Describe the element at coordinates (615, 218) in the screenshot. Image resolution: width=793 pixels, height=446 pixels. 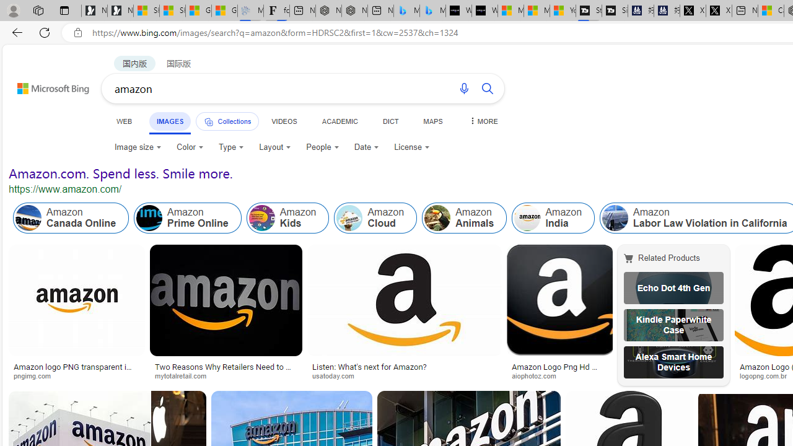
I see `Amazon Labor Law Violation in California` at that location.